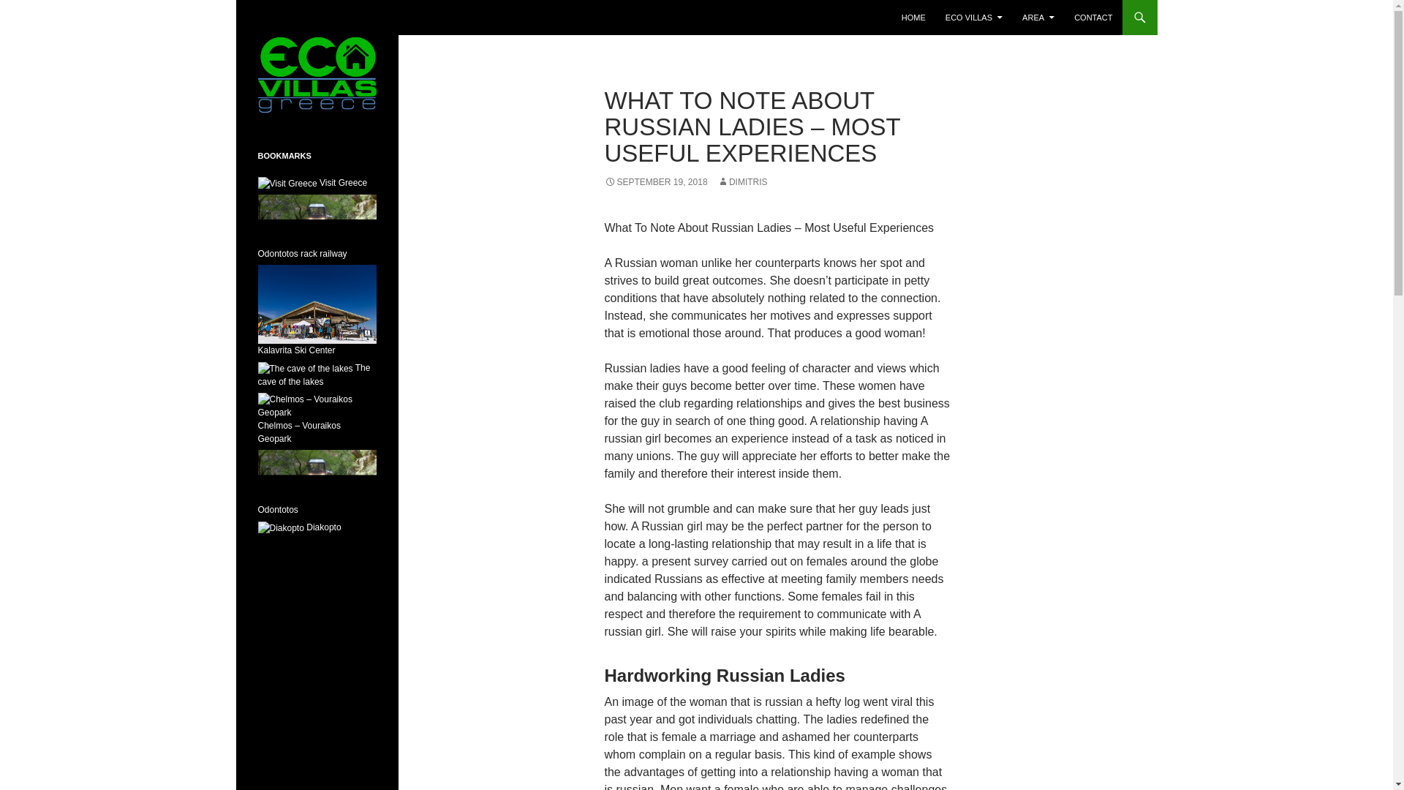 The image size is (1404, 790). Describe the element at coordinates (313, 375) in the screenshot. I see `Unique cave with lakes inside` at that location.